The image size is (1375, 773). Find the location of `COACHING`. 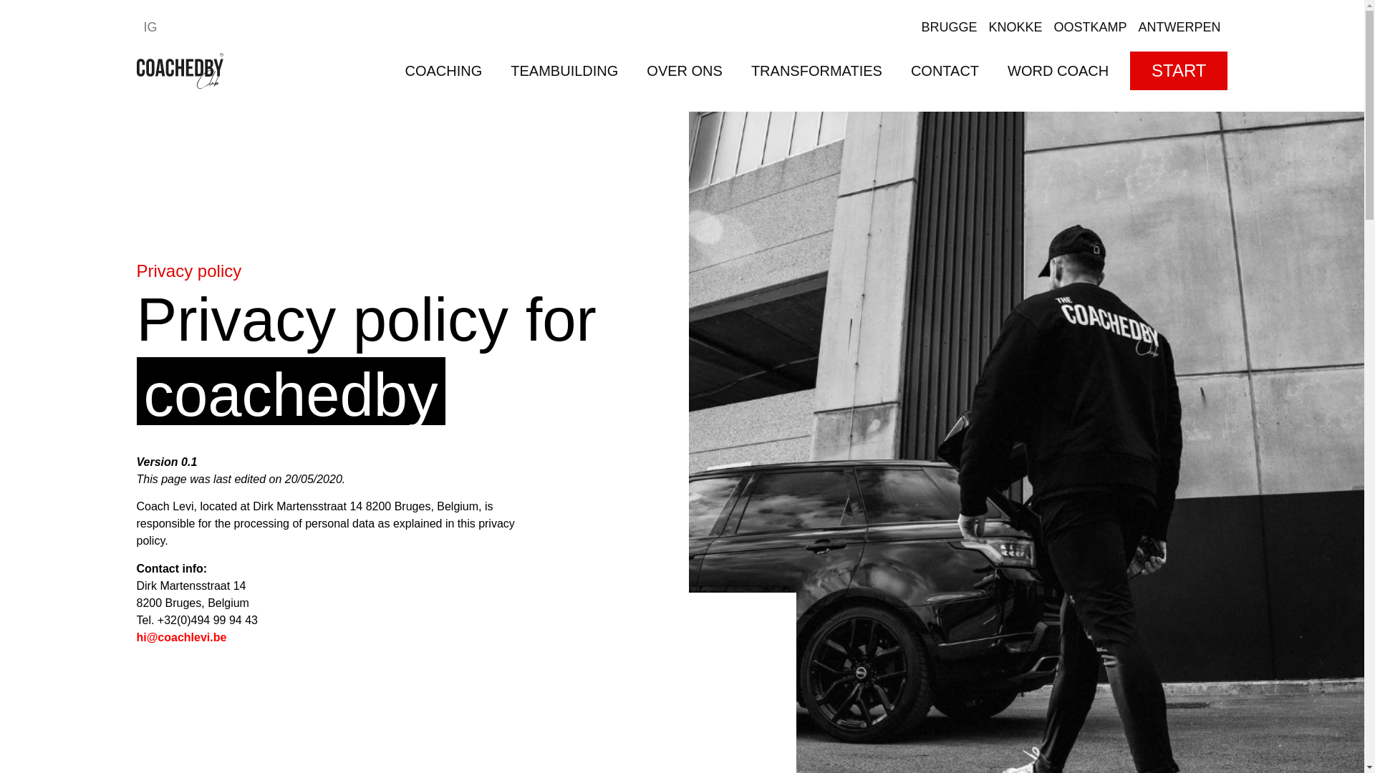

COACHING is located at coordinates (443, 70).